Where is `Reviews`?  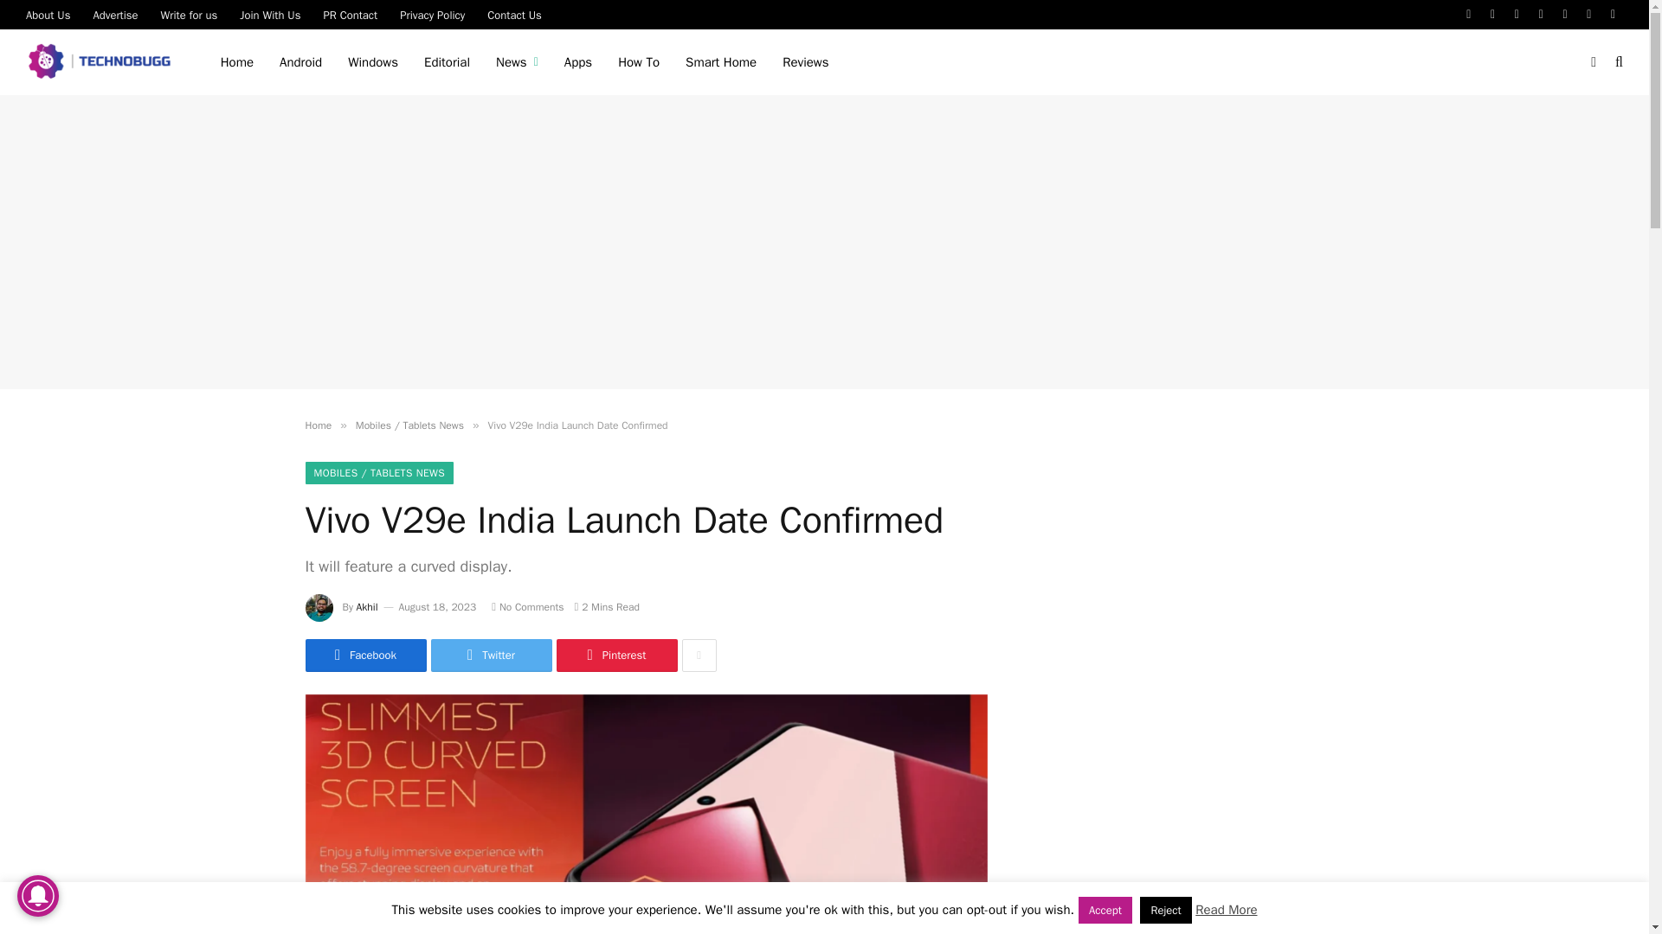 Reviews is located at coordinates (805, 62).